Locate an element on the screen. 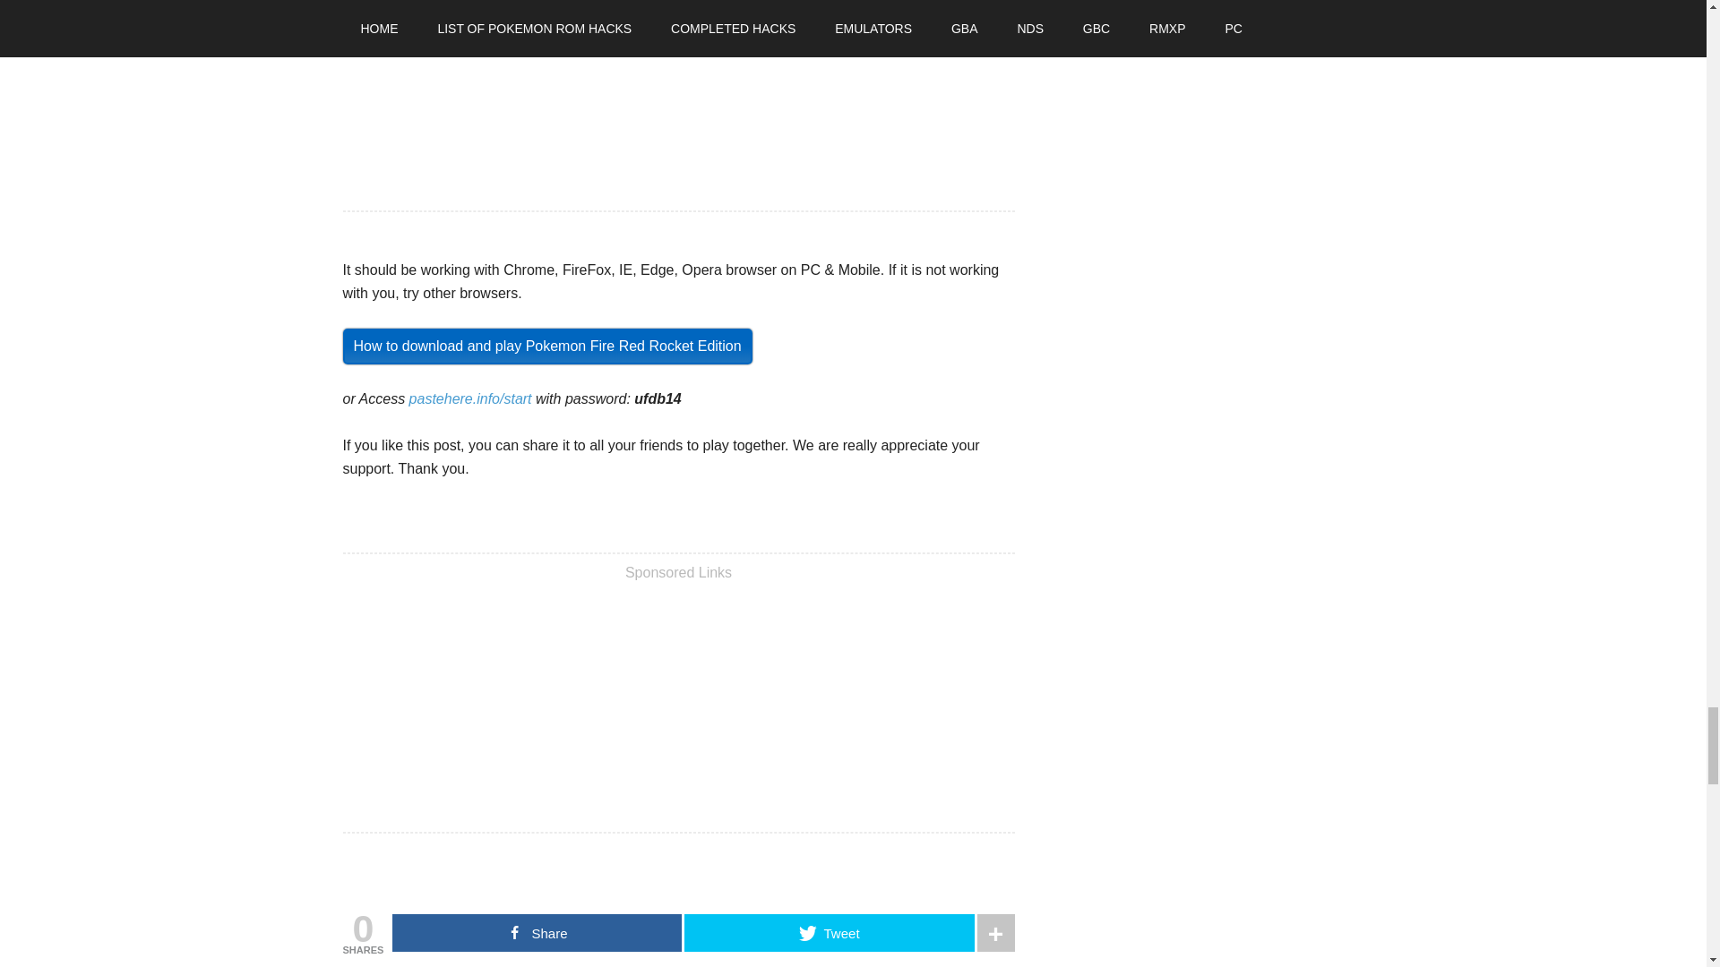 Image resolution: width=1720 pixels, height=967 pixels. How to download and play Pokemon Fire Red Rocket Edition is located at coordinates (546, 347).